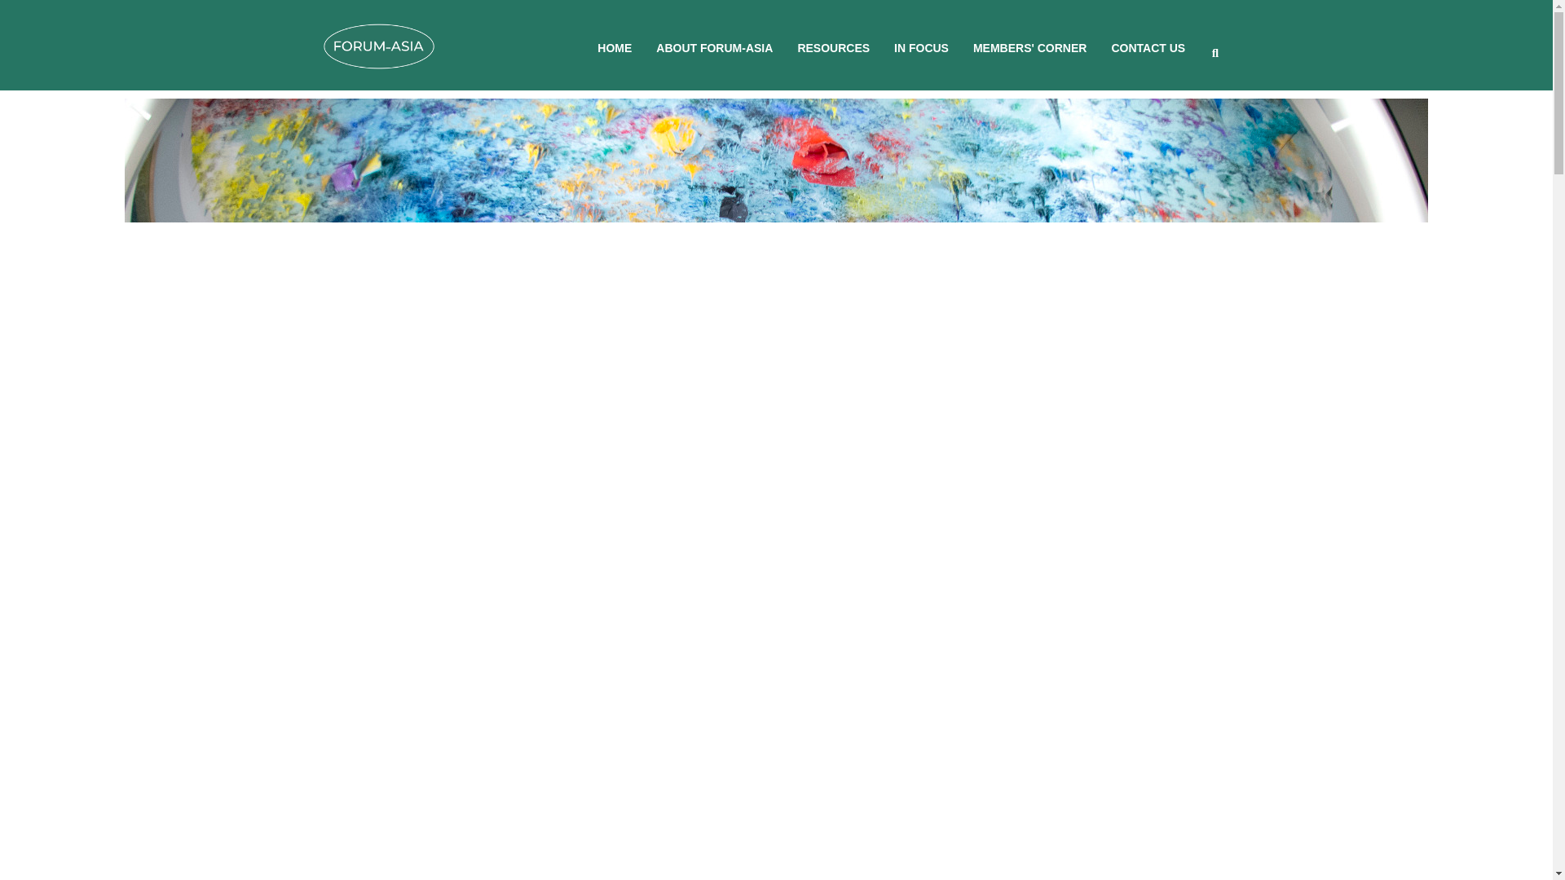 The width and height of the screenshot is (1565, 880). I want to click on CONTACT US, so click(1148, 47).